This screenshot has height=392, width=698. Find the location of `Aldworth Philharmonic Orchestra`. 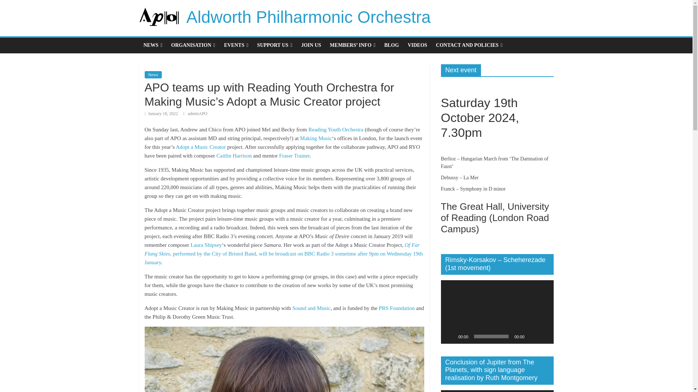

Aldworth Philharmonic Orchestra is located at coordinates (308, 17).